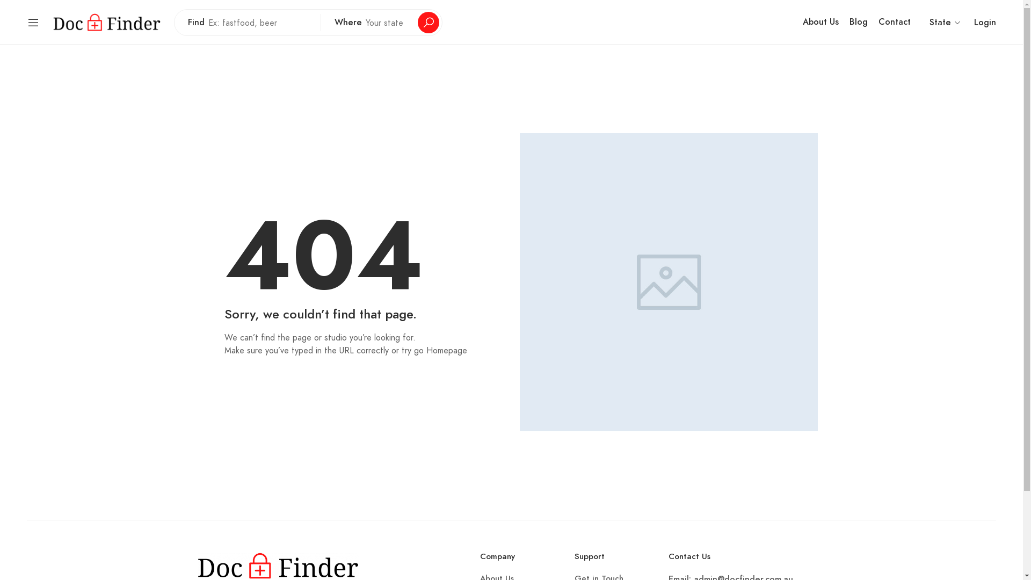 This screenshot has width=1031, height=580. I want to click on Doctor Finder, so click(107, 21).